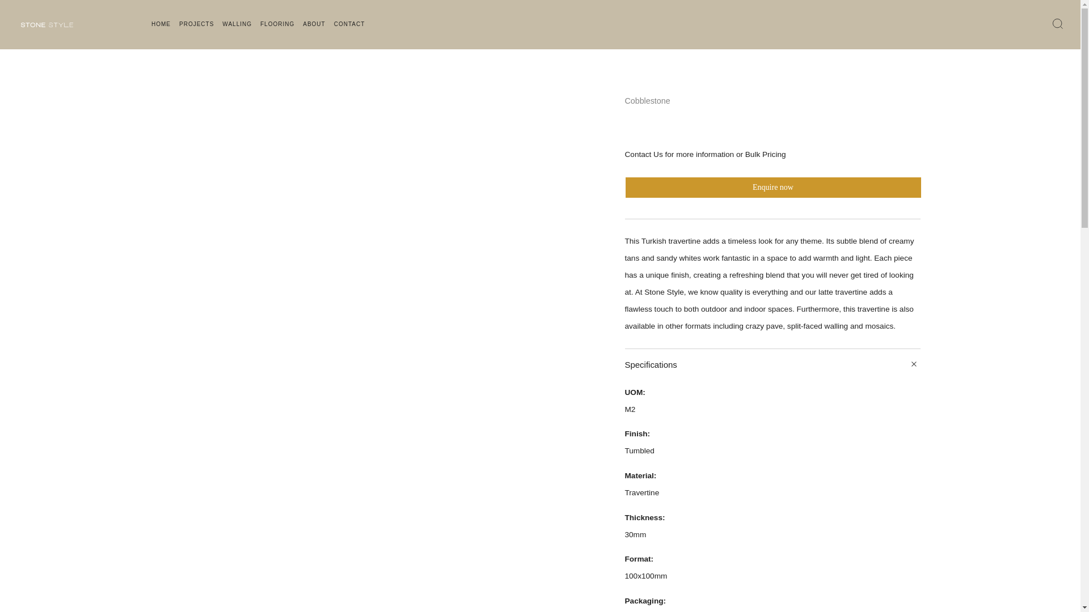 This screenshot has width=1089, height=612. I want to click on WALLING, so click(237, 24).